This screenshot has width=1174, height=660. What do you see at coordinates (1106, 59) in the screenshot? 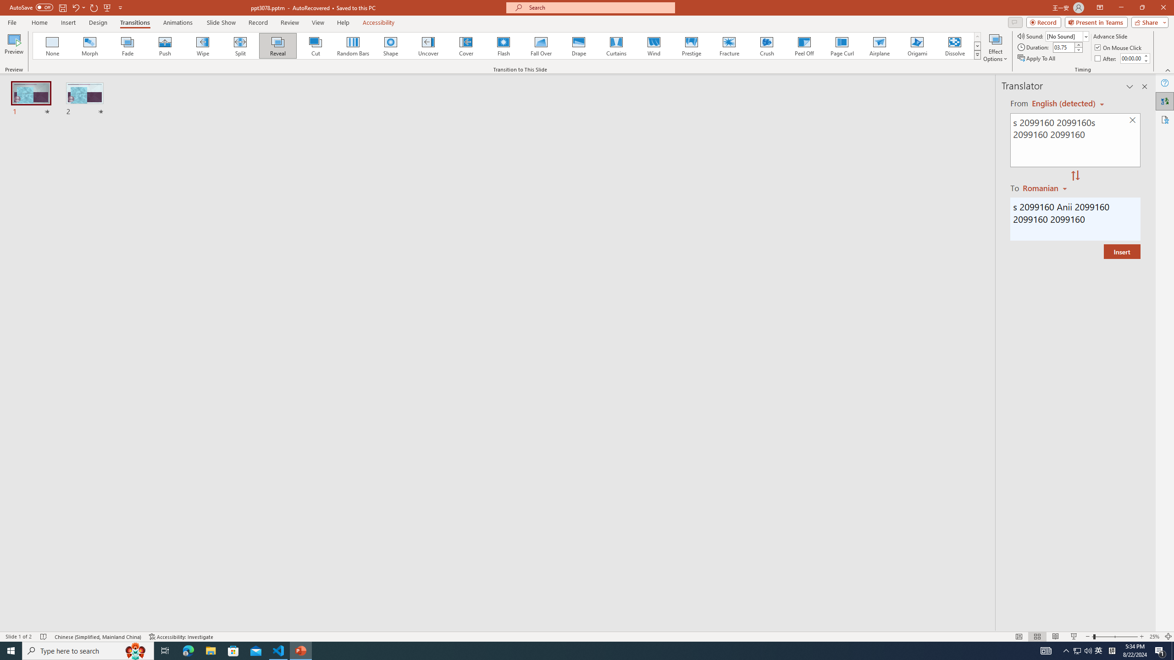
I see `After` at bounding box center [1106, 59].